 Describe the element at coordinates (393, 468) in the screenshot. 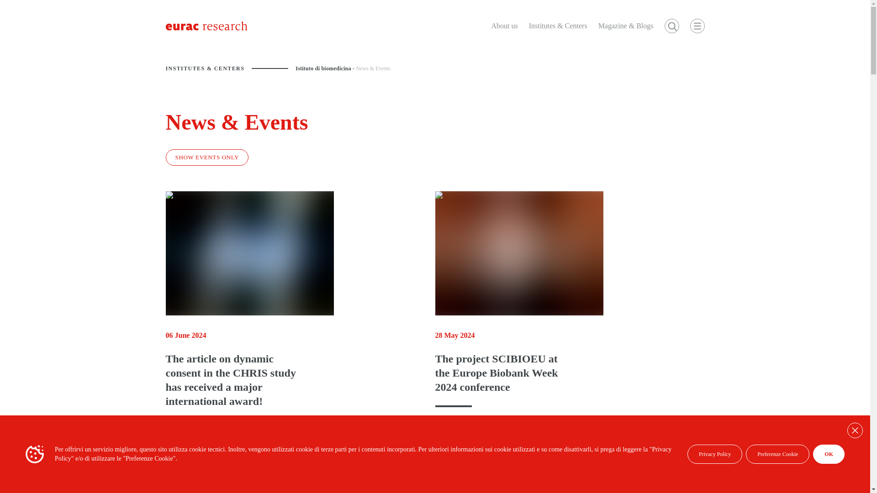

I see `Research Field` at that location.